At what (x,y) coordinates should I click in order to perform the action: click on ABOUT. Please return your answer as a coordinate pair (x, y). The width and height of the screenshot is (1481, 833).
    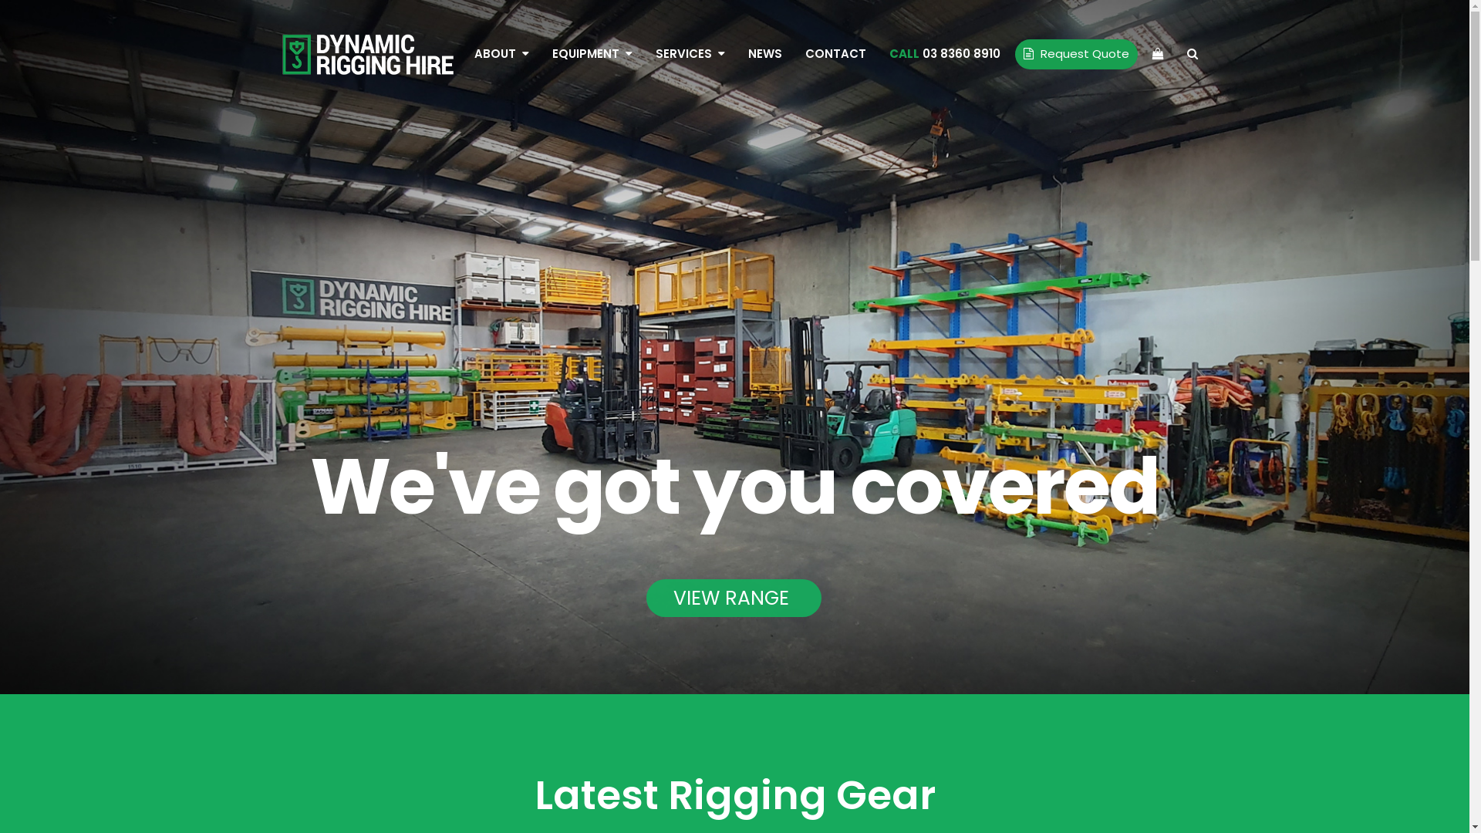
    Looking at the image, I should click on (501, 54).